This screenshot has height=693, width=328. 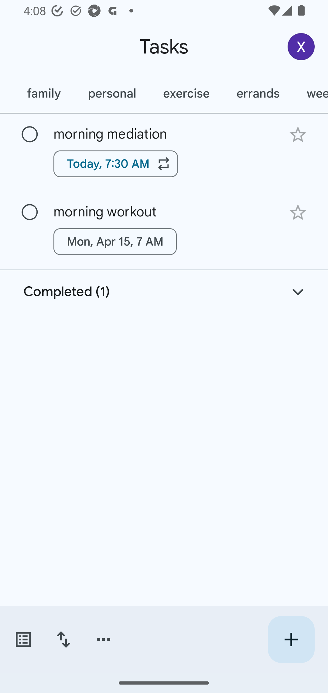 What do you see at coordinates (30, 212) in the screenshot?
I see `Mark as complete` at bounding box center [30, 212].